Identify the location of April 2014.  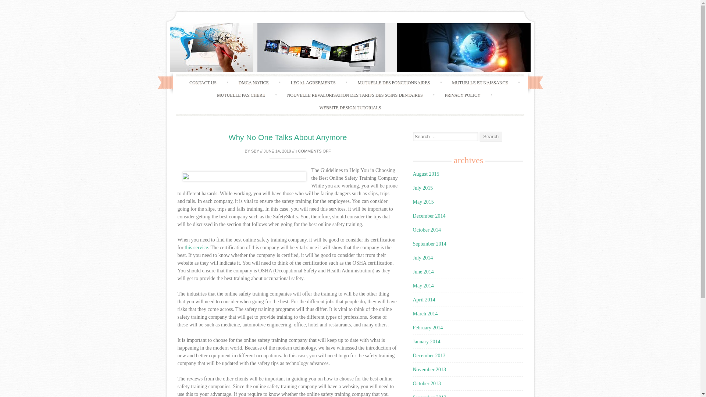
(424, 299).